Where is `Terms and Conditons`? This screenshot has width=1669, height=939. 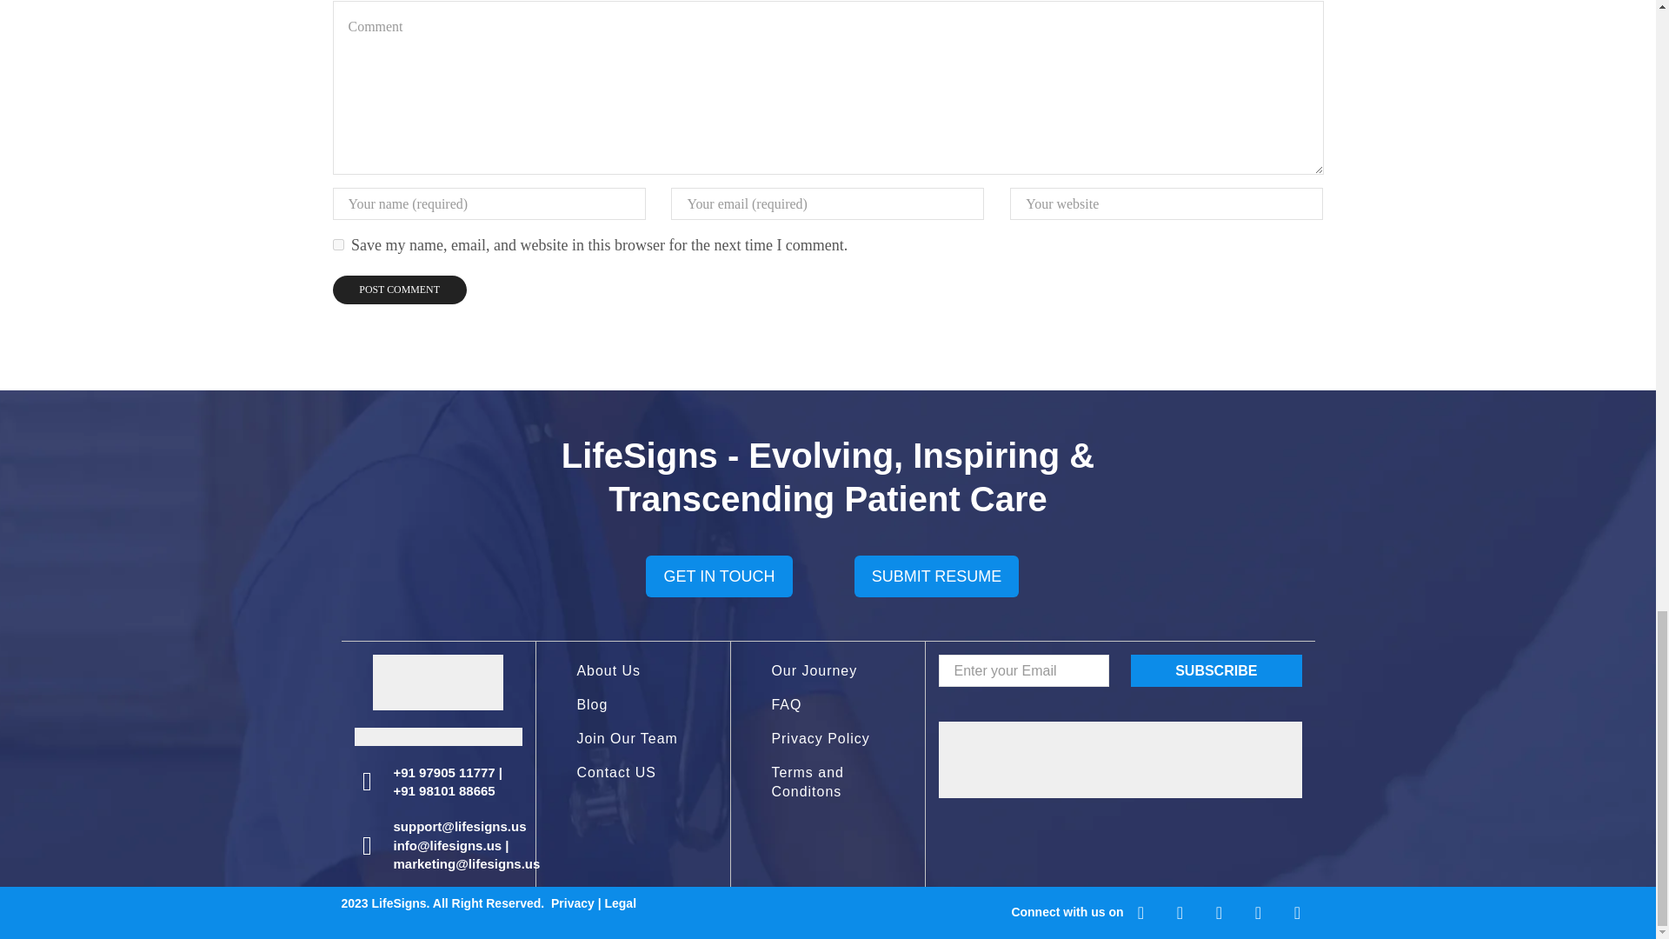
Terms and Conditons is located at coordinates (828, 780).